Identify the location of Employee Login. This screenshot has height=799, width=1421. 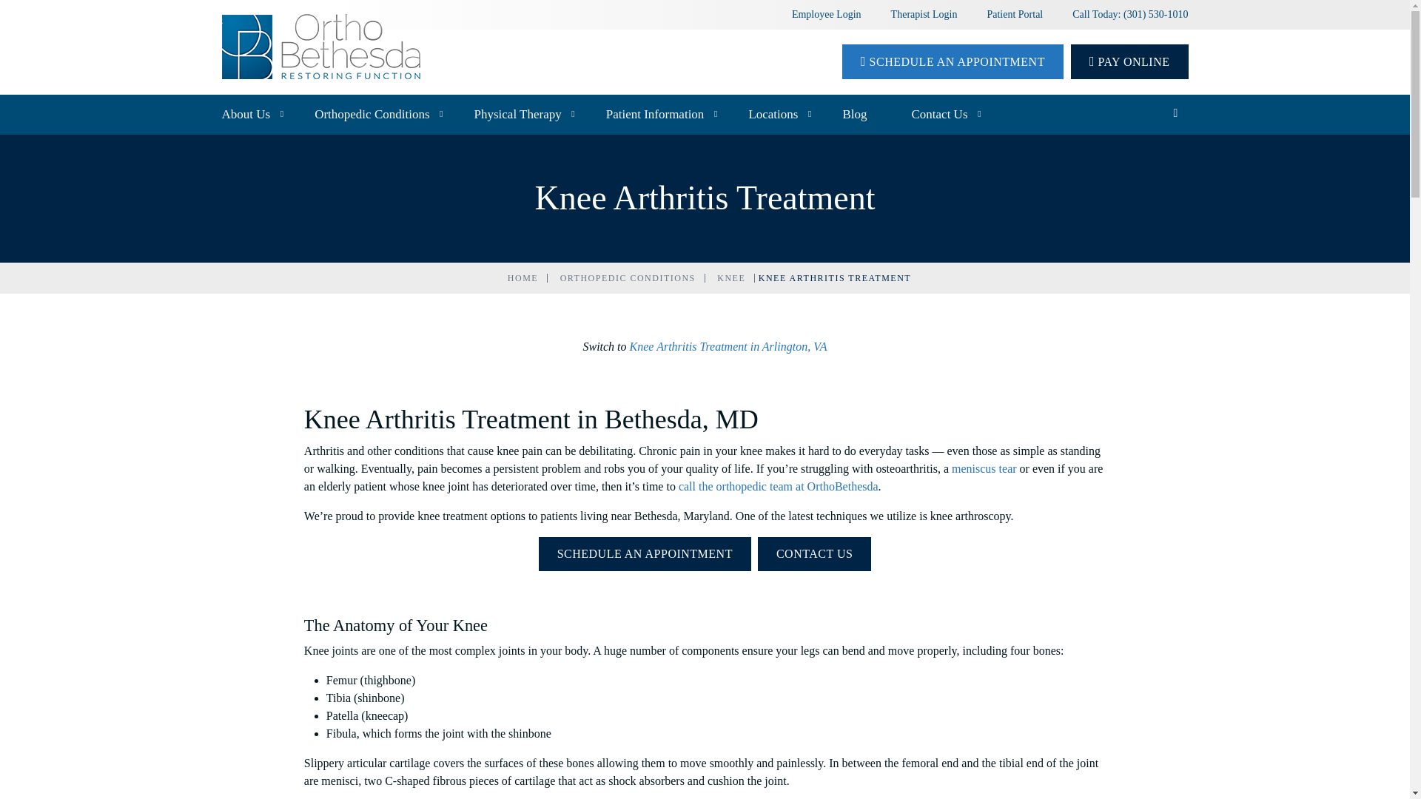
(826, 14).